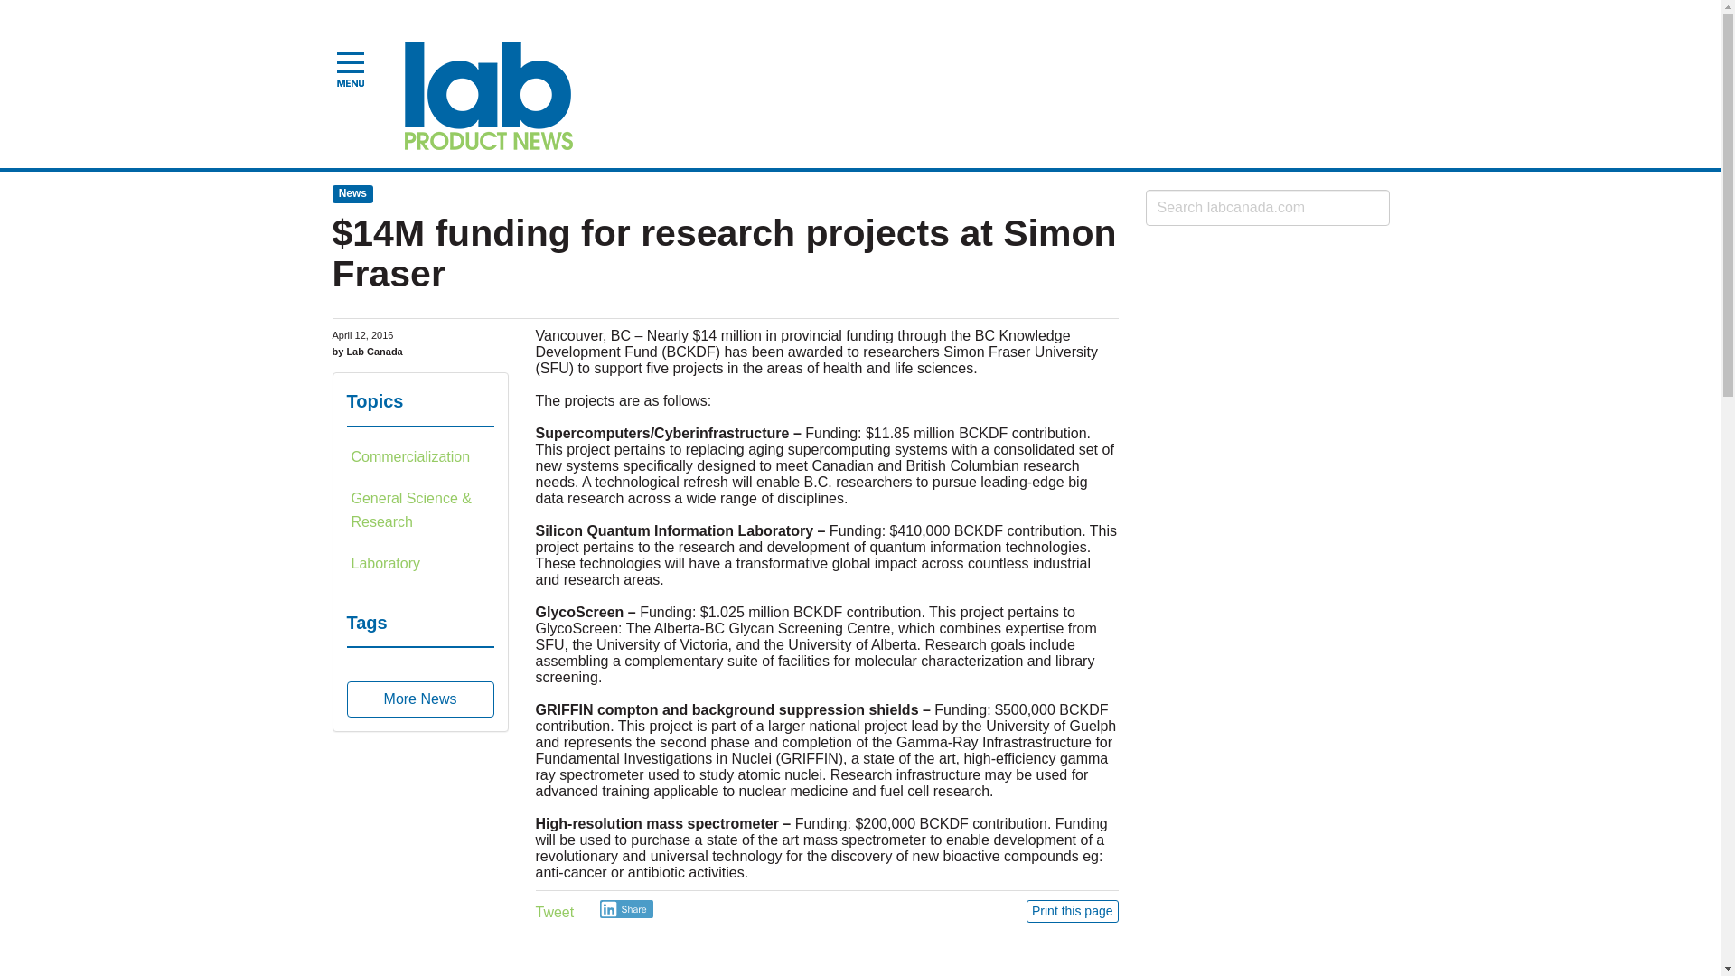 This screenshot has height=976, width=1735. I want to click on Share, so click(627, 909).